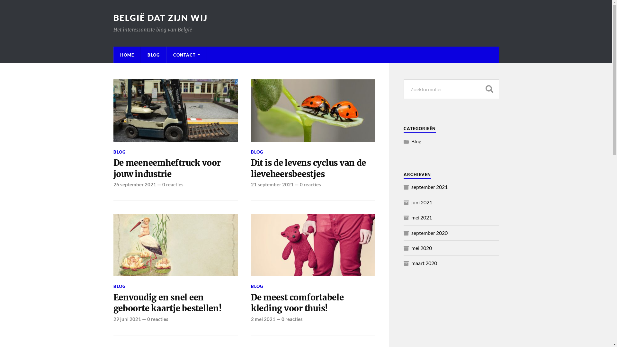 The width and height of the screenshot is (617, 347). What do you see at coordinates (134, 184) in the screenshot?
I see `26 september 2021` at bounding box center [134, 184].